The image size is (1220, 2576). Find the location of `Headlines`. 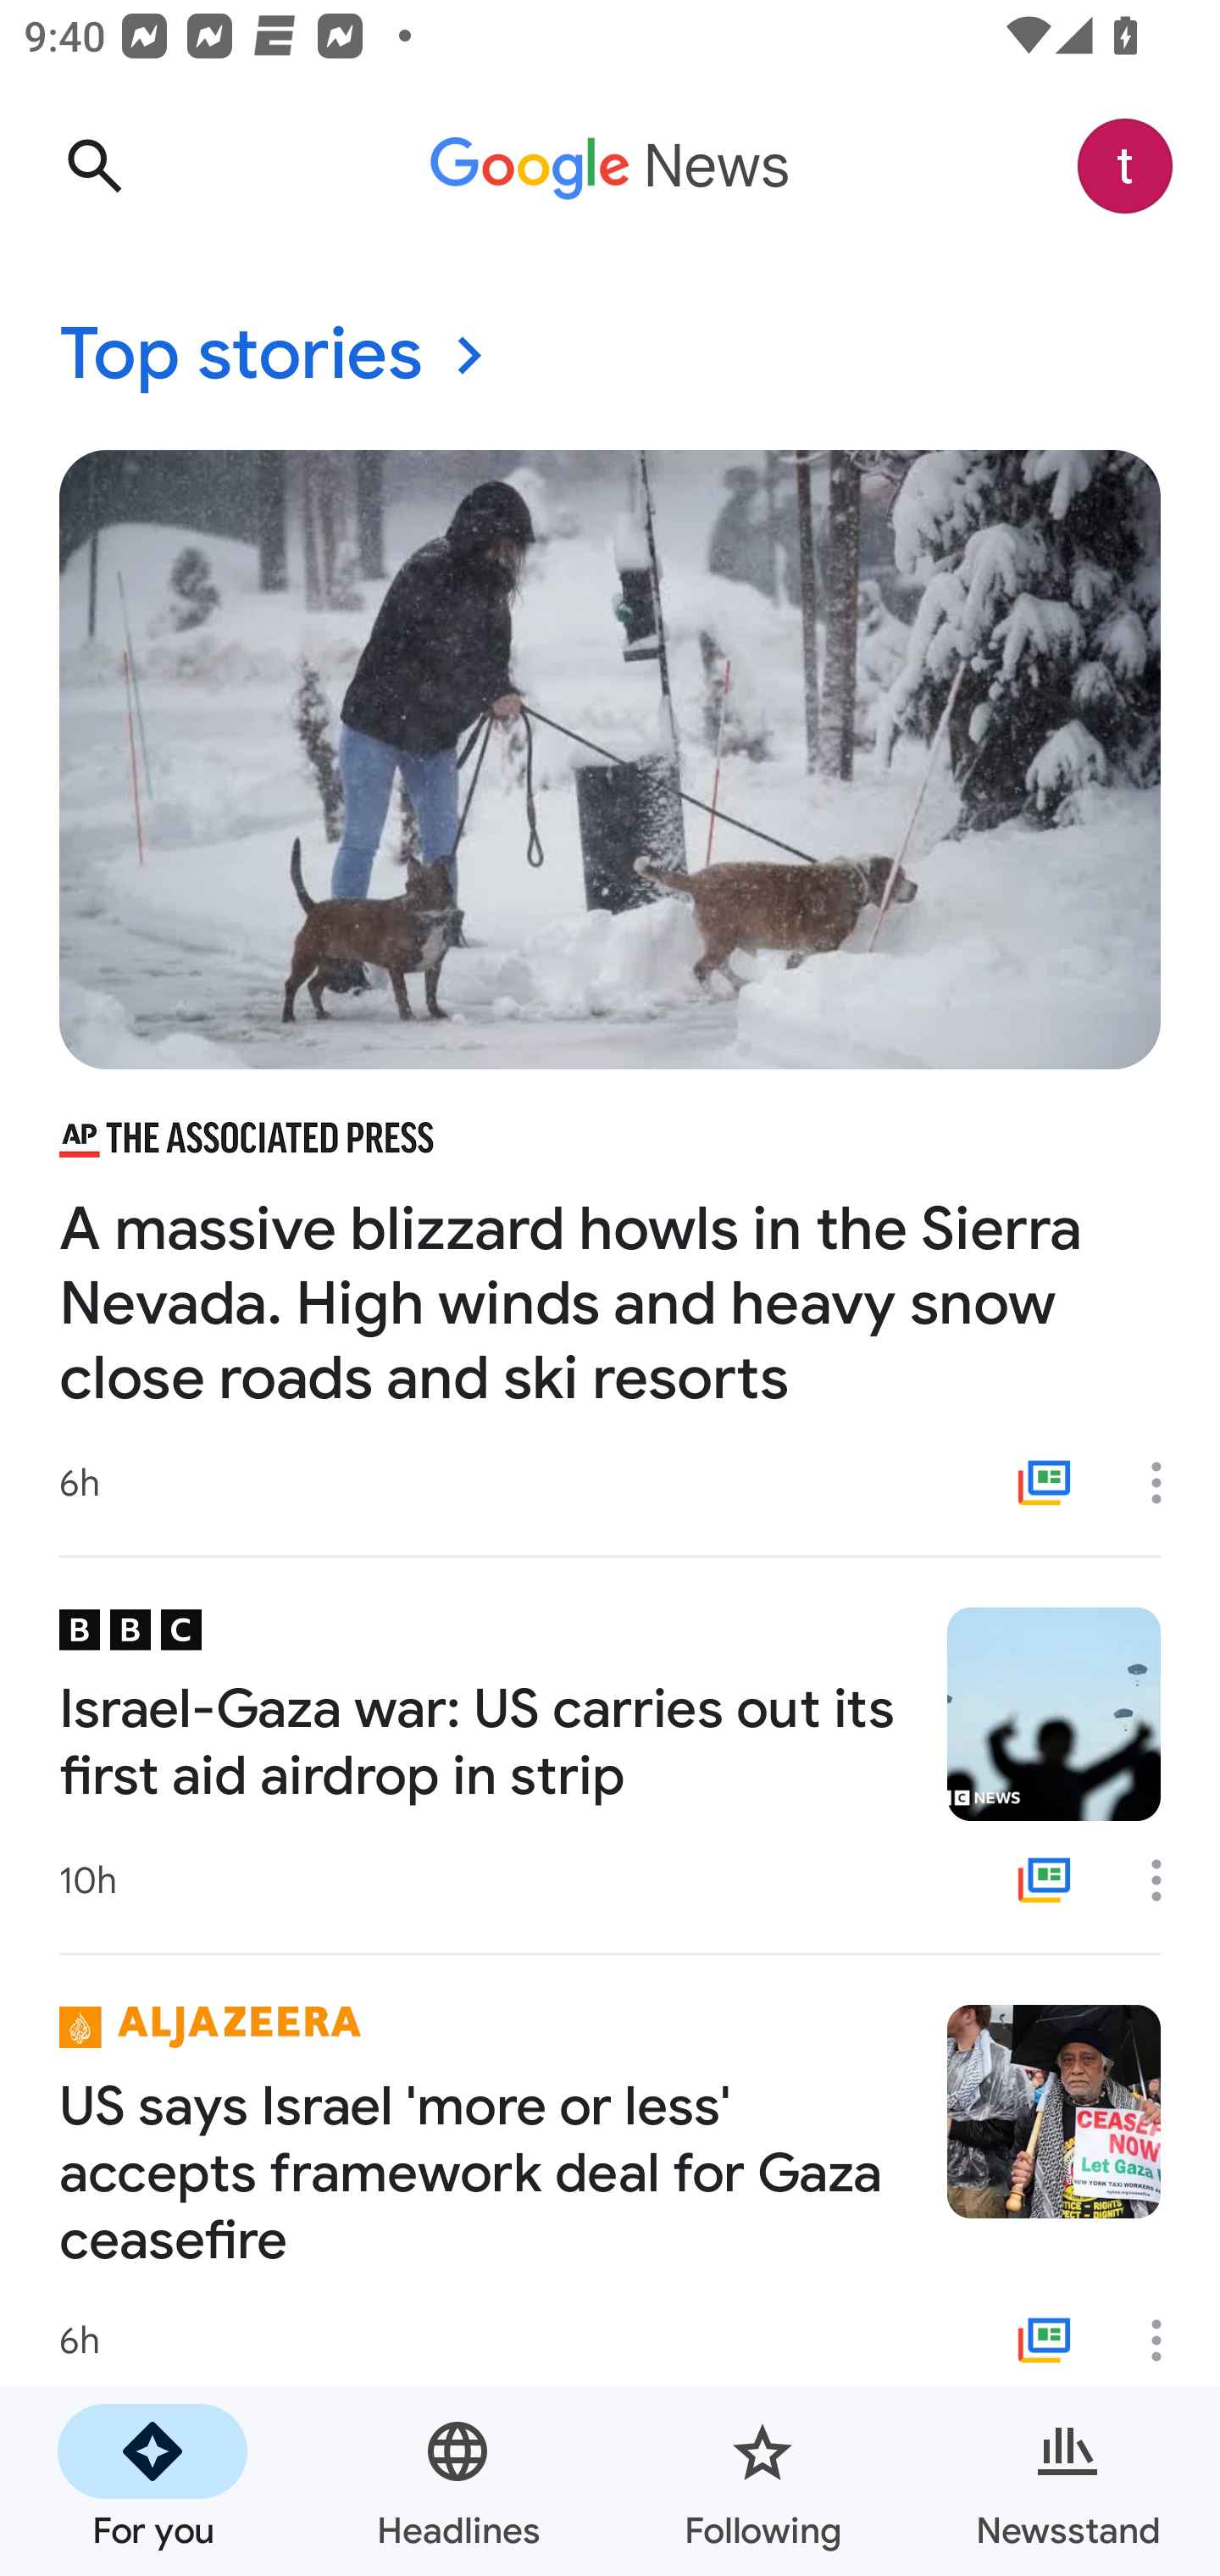

Headlines is located at coordinates (457, 2481).